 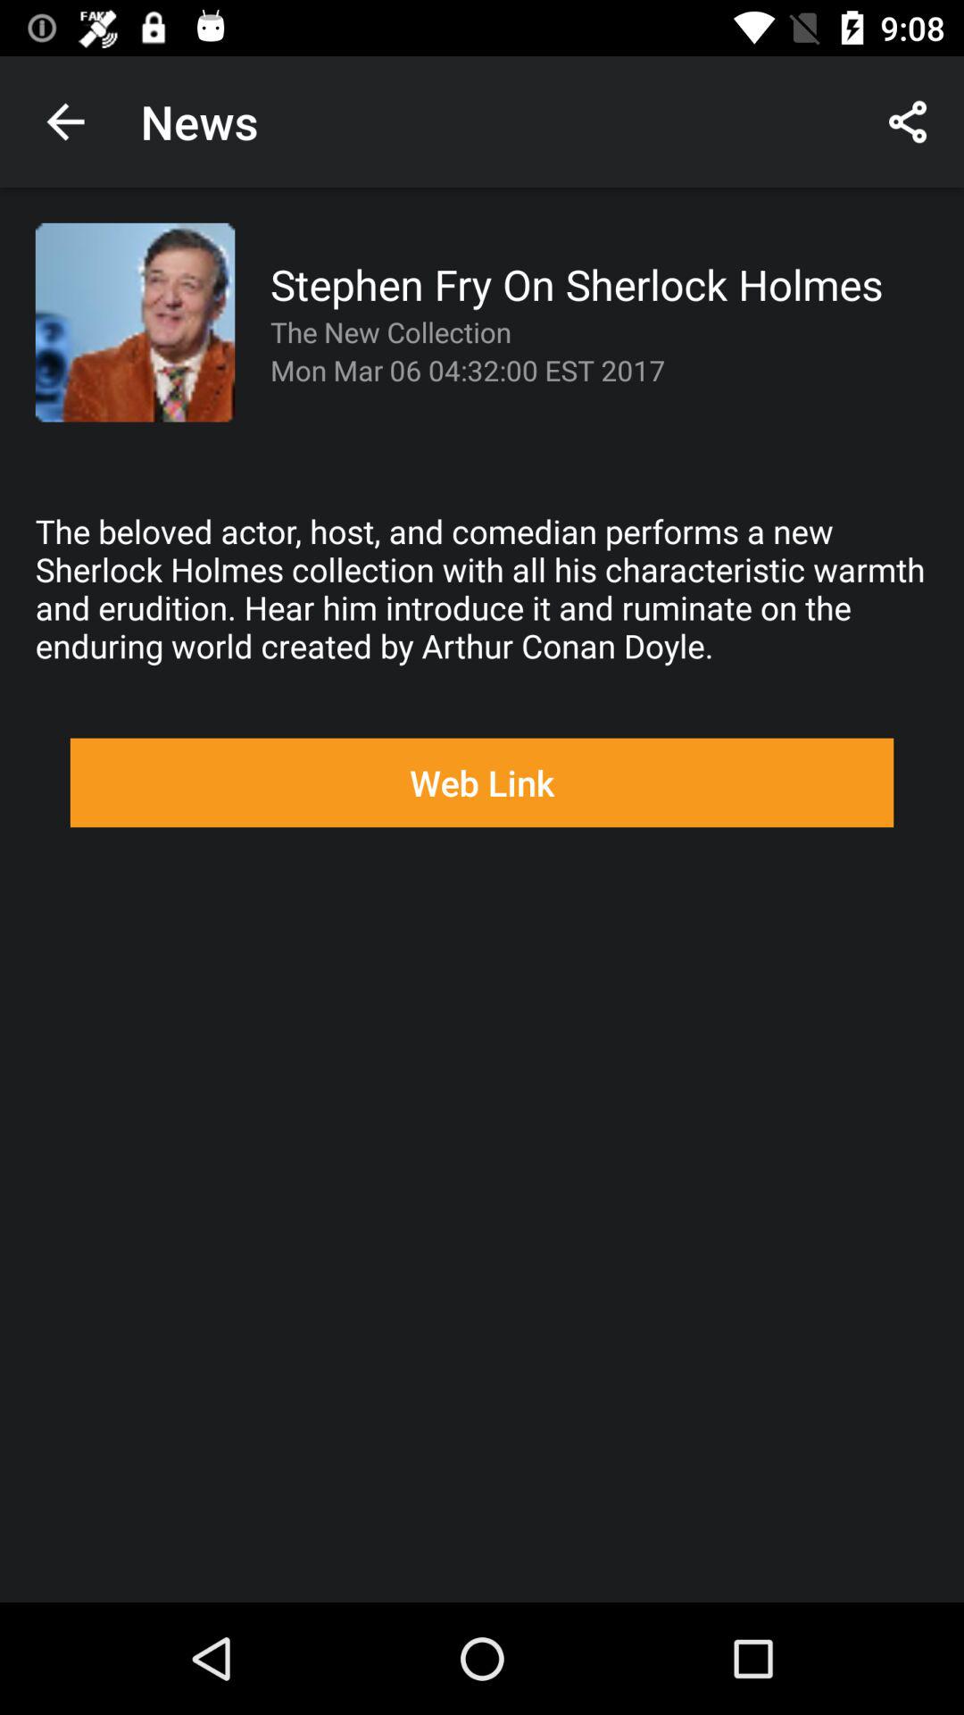 I want to click on open web link, so click(x=482, y=782).